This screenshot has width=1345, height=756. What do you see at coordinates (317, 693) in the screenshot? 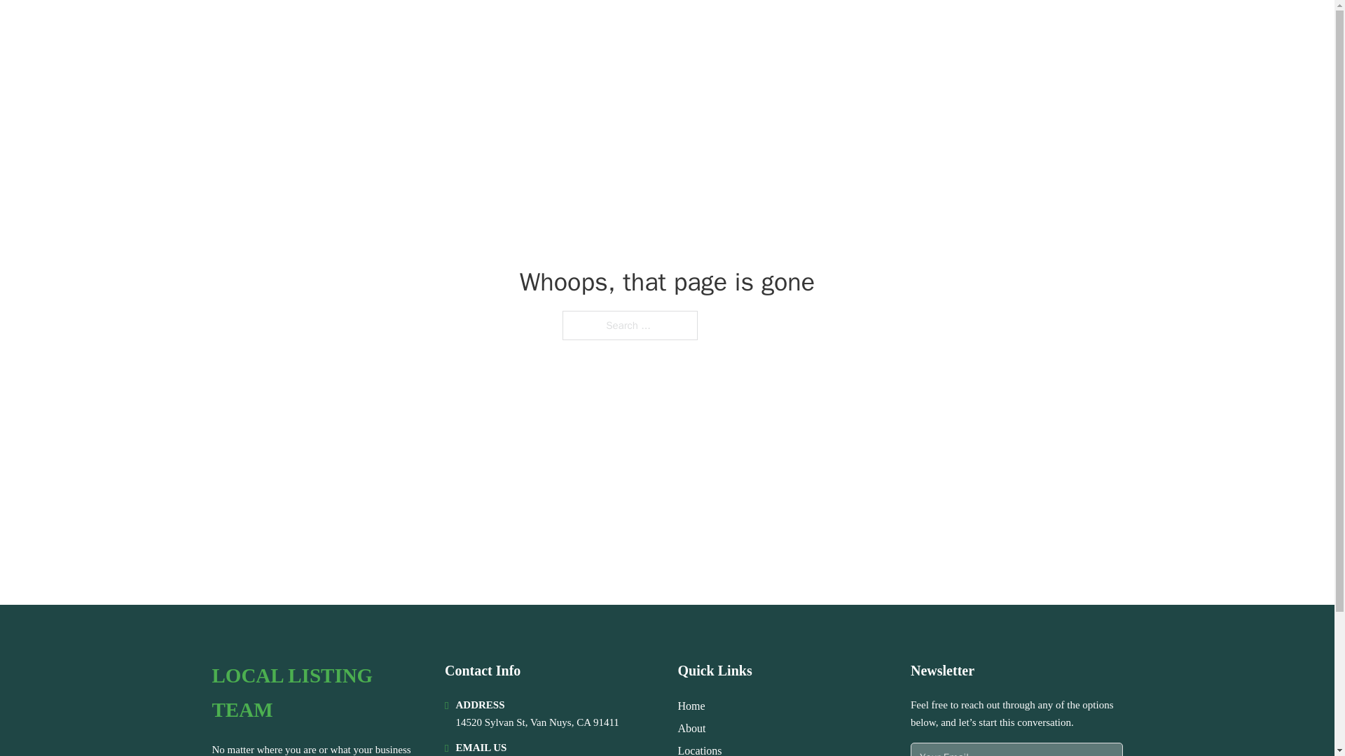
I see `LOCAL LISTING TEAM` at bounding box center [317, 693].